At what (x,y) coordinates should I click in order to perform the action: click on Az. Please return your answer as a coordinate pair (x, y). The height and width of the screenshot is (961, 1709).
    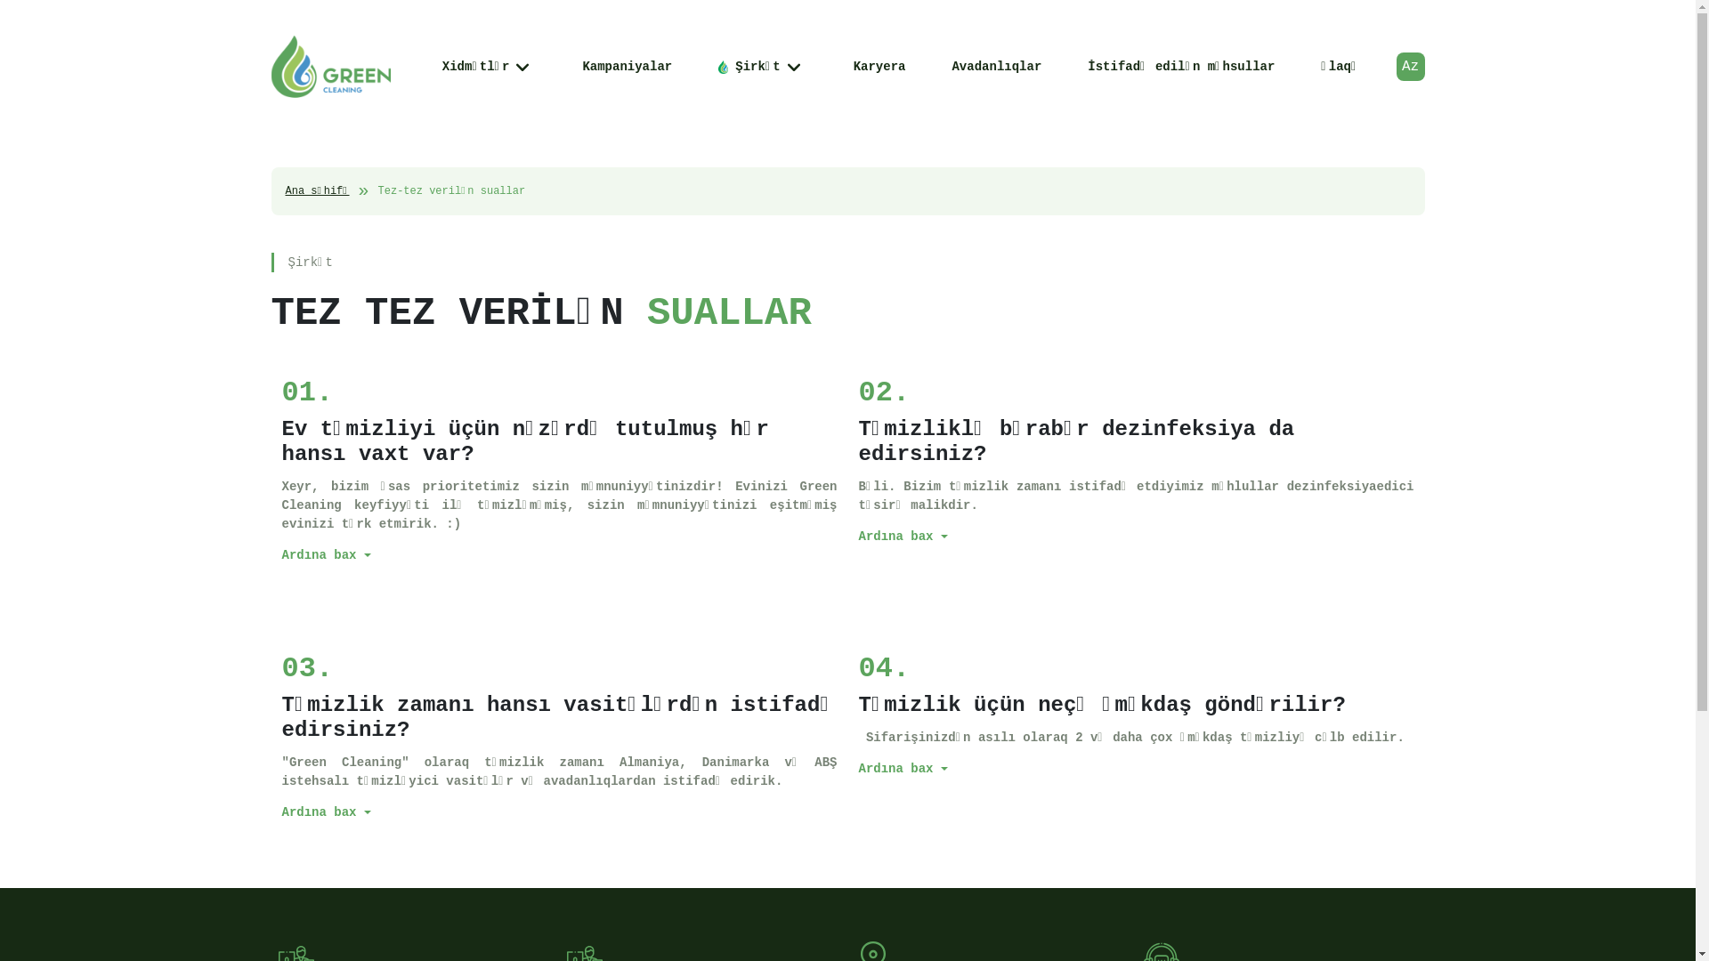
    Looking at the image, I should click on (1410, 67).